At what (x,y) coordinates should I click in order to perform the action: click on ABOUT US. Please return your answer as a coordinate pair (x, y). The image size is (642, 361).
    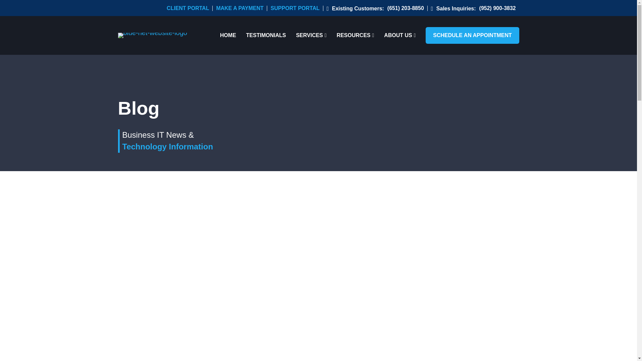
    Looking at the image, I should click on (400, 35).